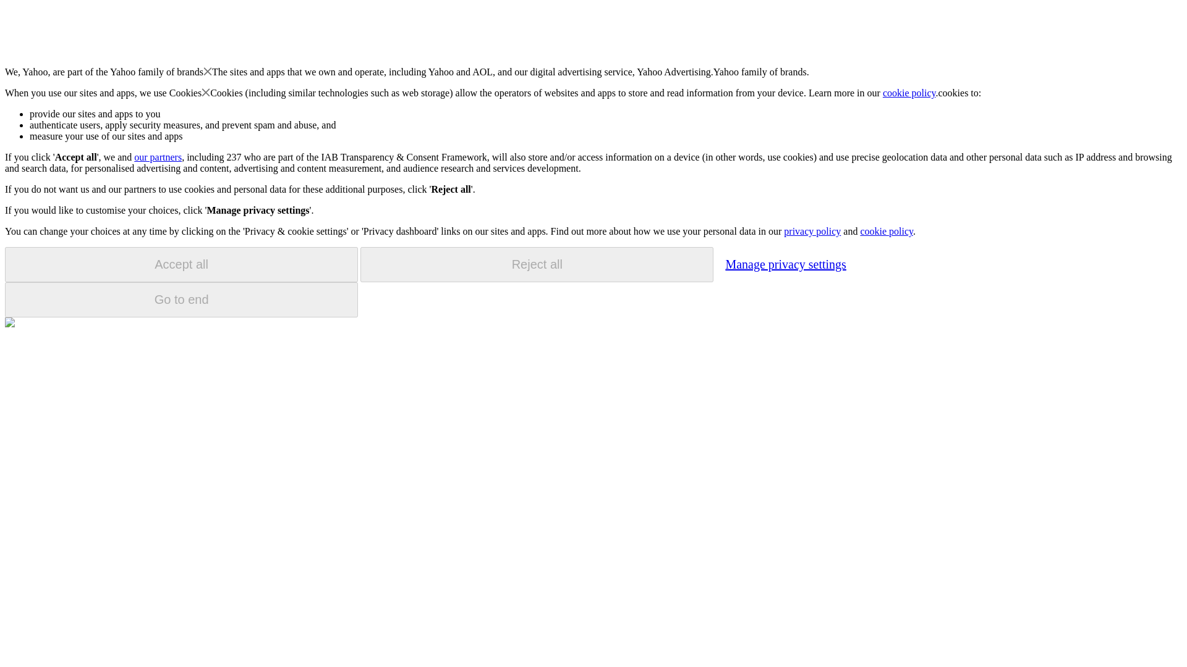 This screenshot has width=1187, height=667. Describe the element at coordinates (909, 93) in the screenshot. I see `cookie policy` at that location.